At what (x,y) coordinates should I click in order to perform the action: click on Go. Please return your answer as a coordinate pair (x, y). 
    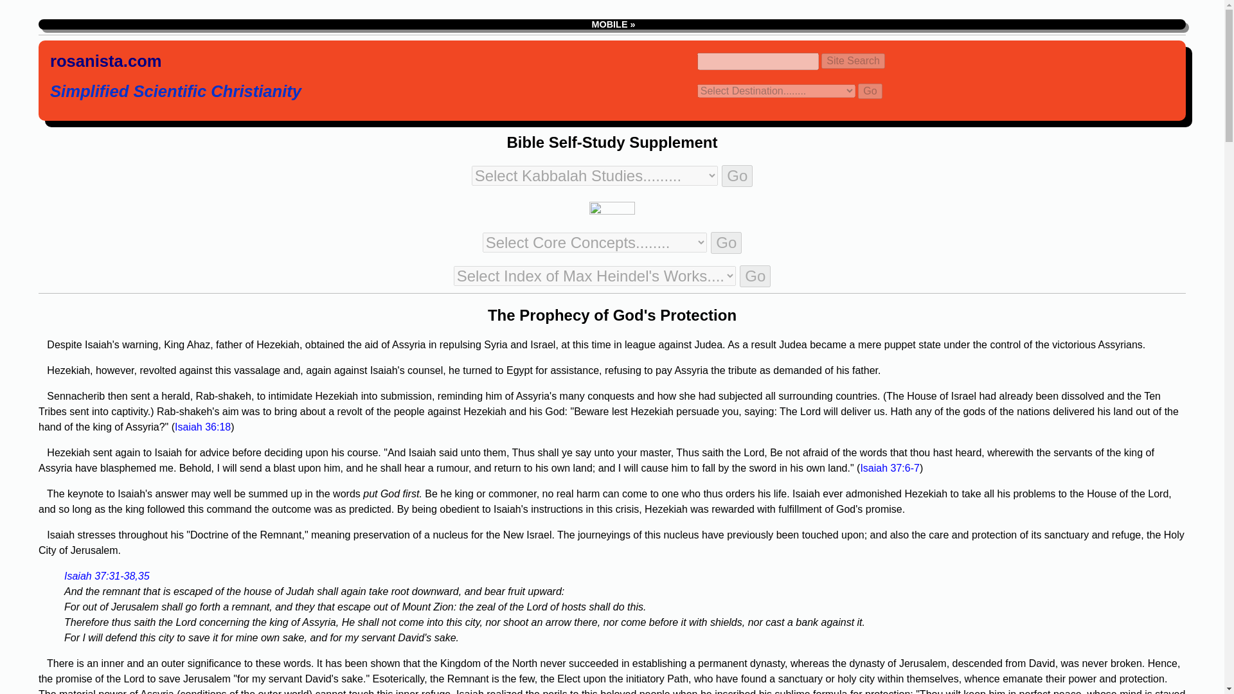
    Looking at the image, I should click on (737, 176).